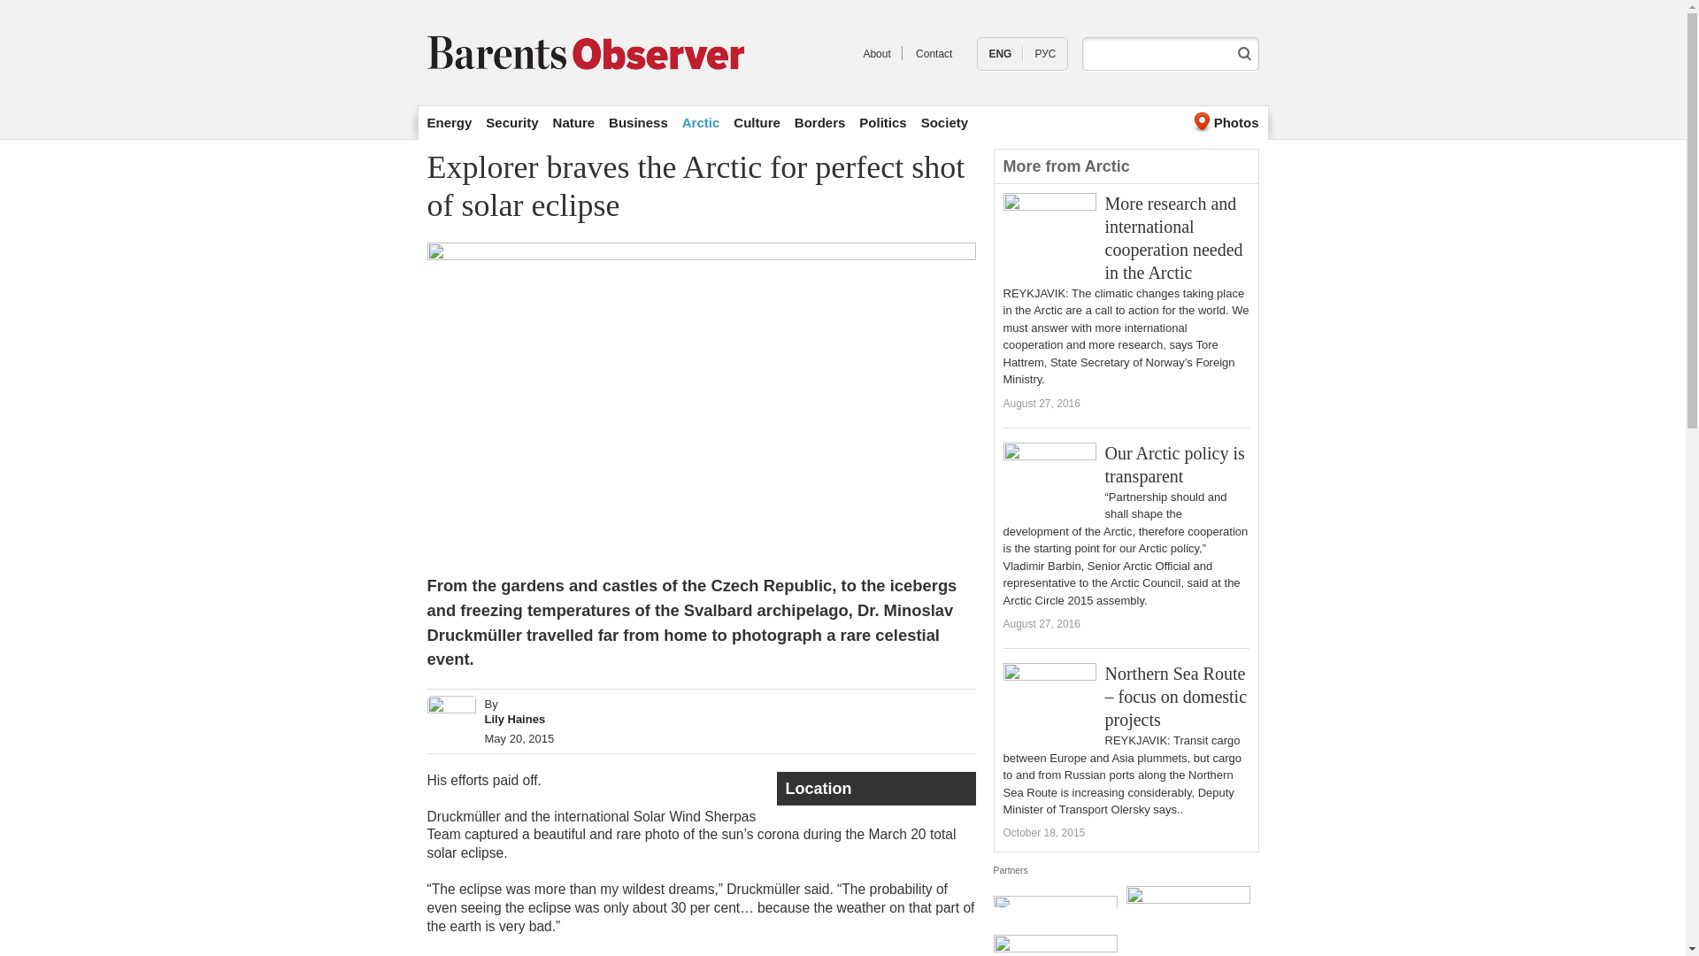  Describe the element at coordinates (637, 122) in the screenshot. I see `Business` at that location.